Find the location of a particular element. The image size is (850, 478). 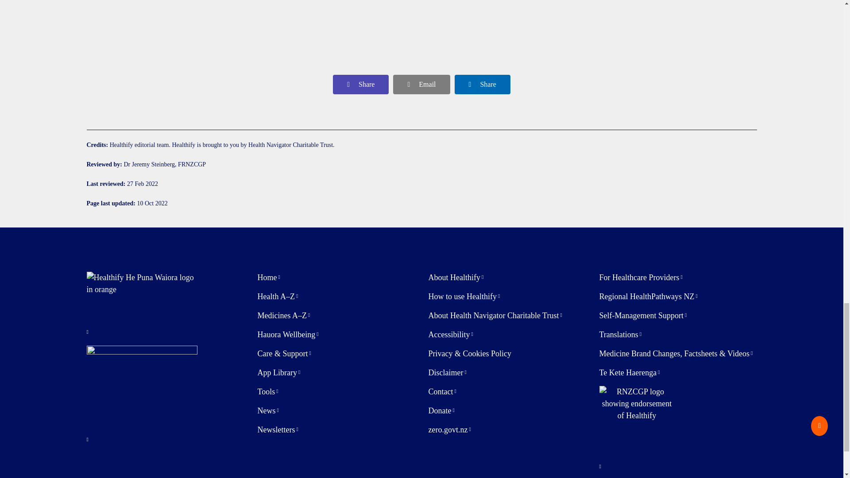

Contact 1737 is located at coordinates (381, 21).